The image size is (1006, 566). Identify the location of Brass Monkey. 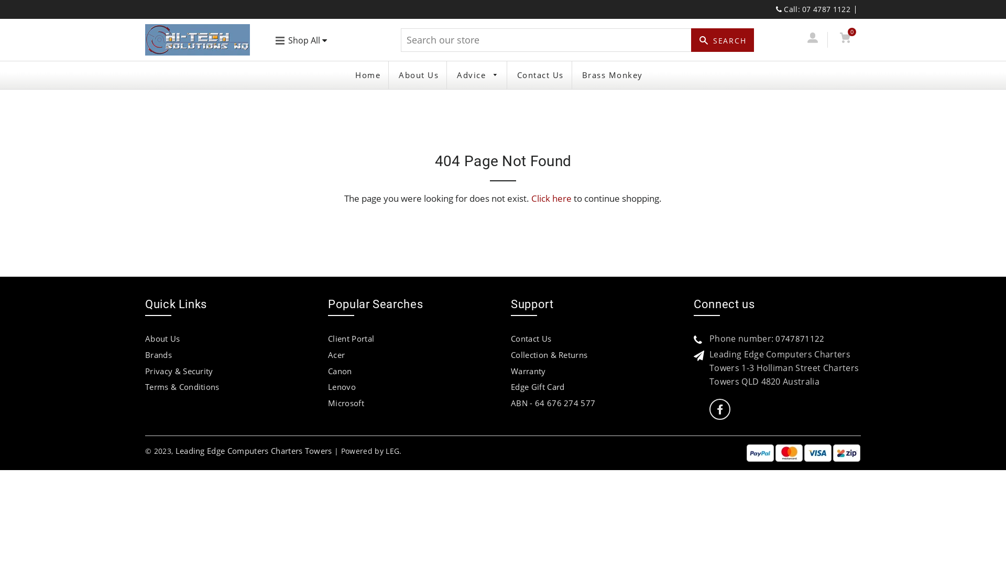
(613, 75).